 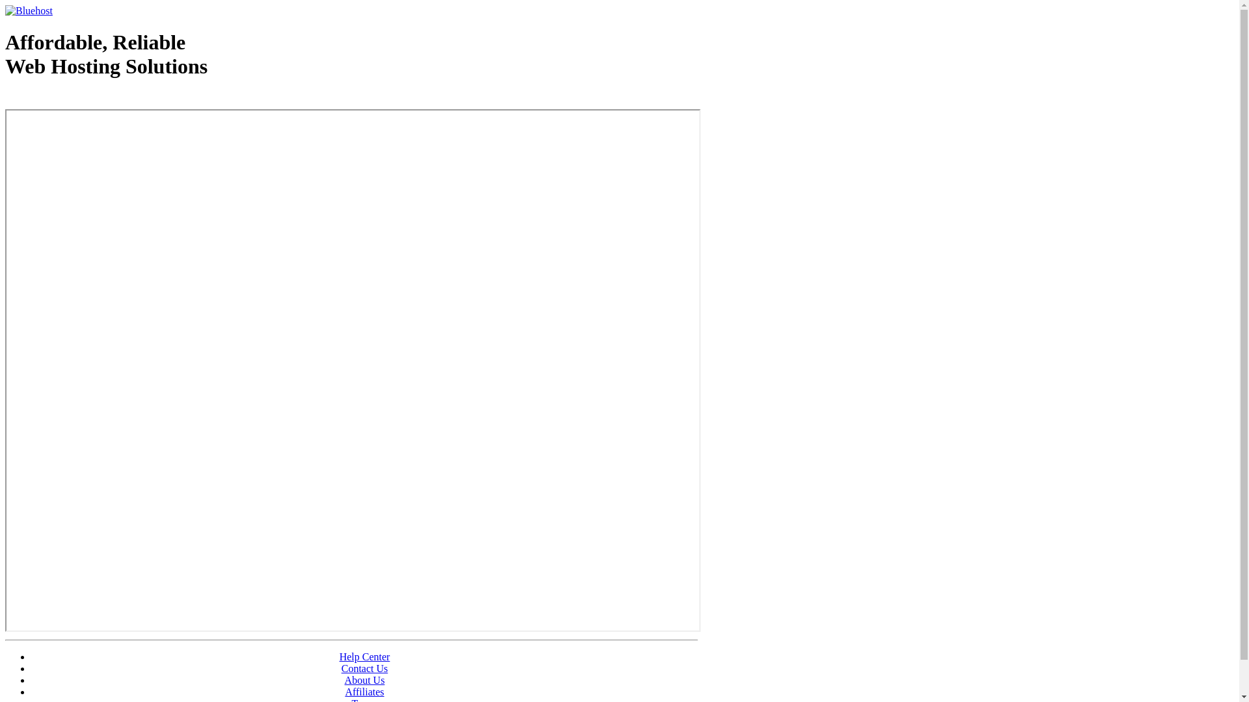 I want to click on Help Center, so click(x=365, y=656).